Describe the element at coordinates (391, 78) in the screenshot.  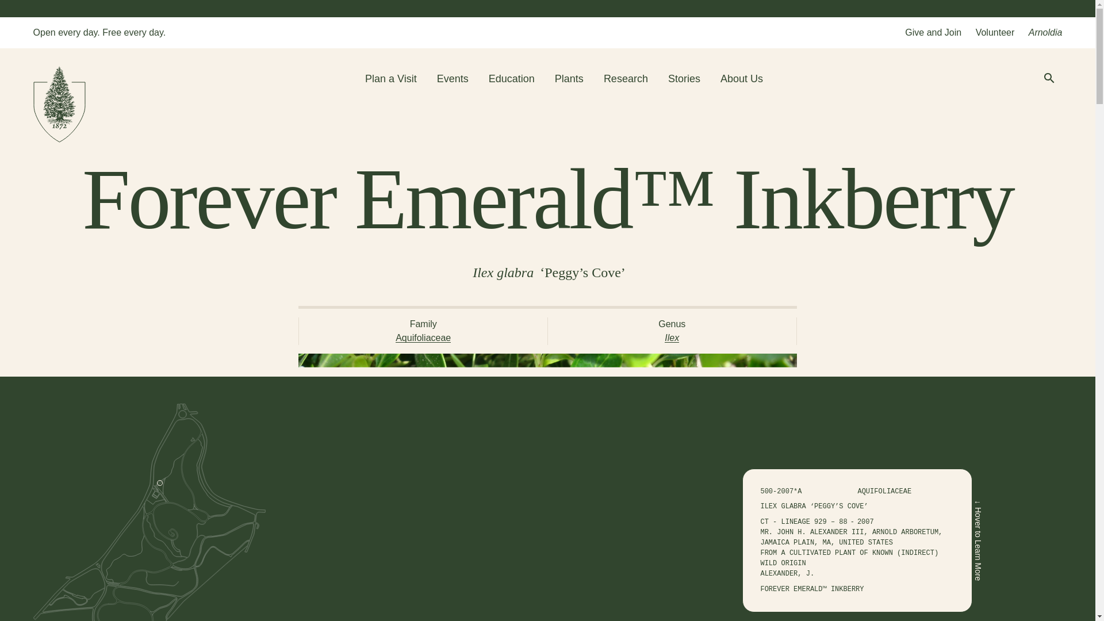
I see `Plan a Visit` at that location.